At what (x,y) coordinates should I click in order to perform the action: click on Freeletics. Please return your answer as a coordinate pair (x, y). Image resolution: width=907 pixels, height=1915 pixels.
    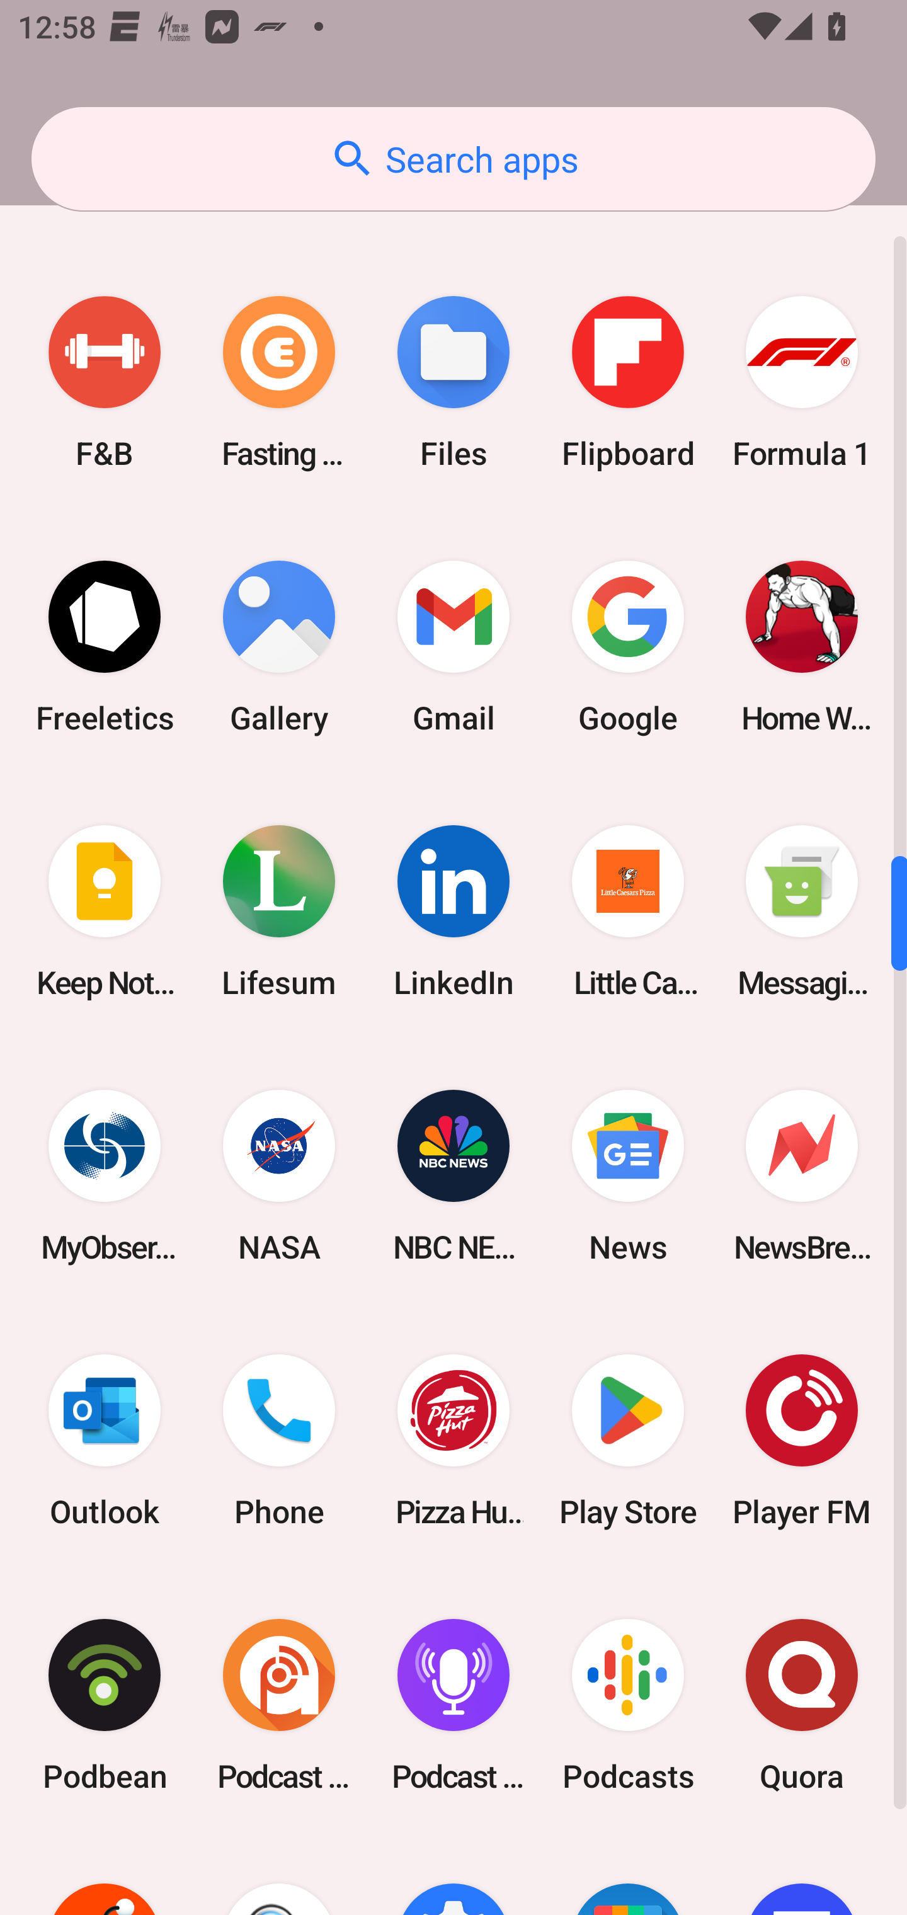
    Looking at the image, I should click on (105, 647).